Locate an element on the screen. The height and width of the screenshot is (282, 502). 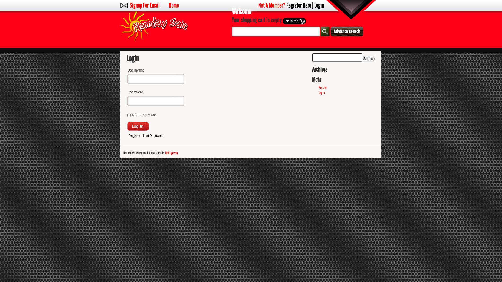
Register Here is located at coordinates (299, 5).